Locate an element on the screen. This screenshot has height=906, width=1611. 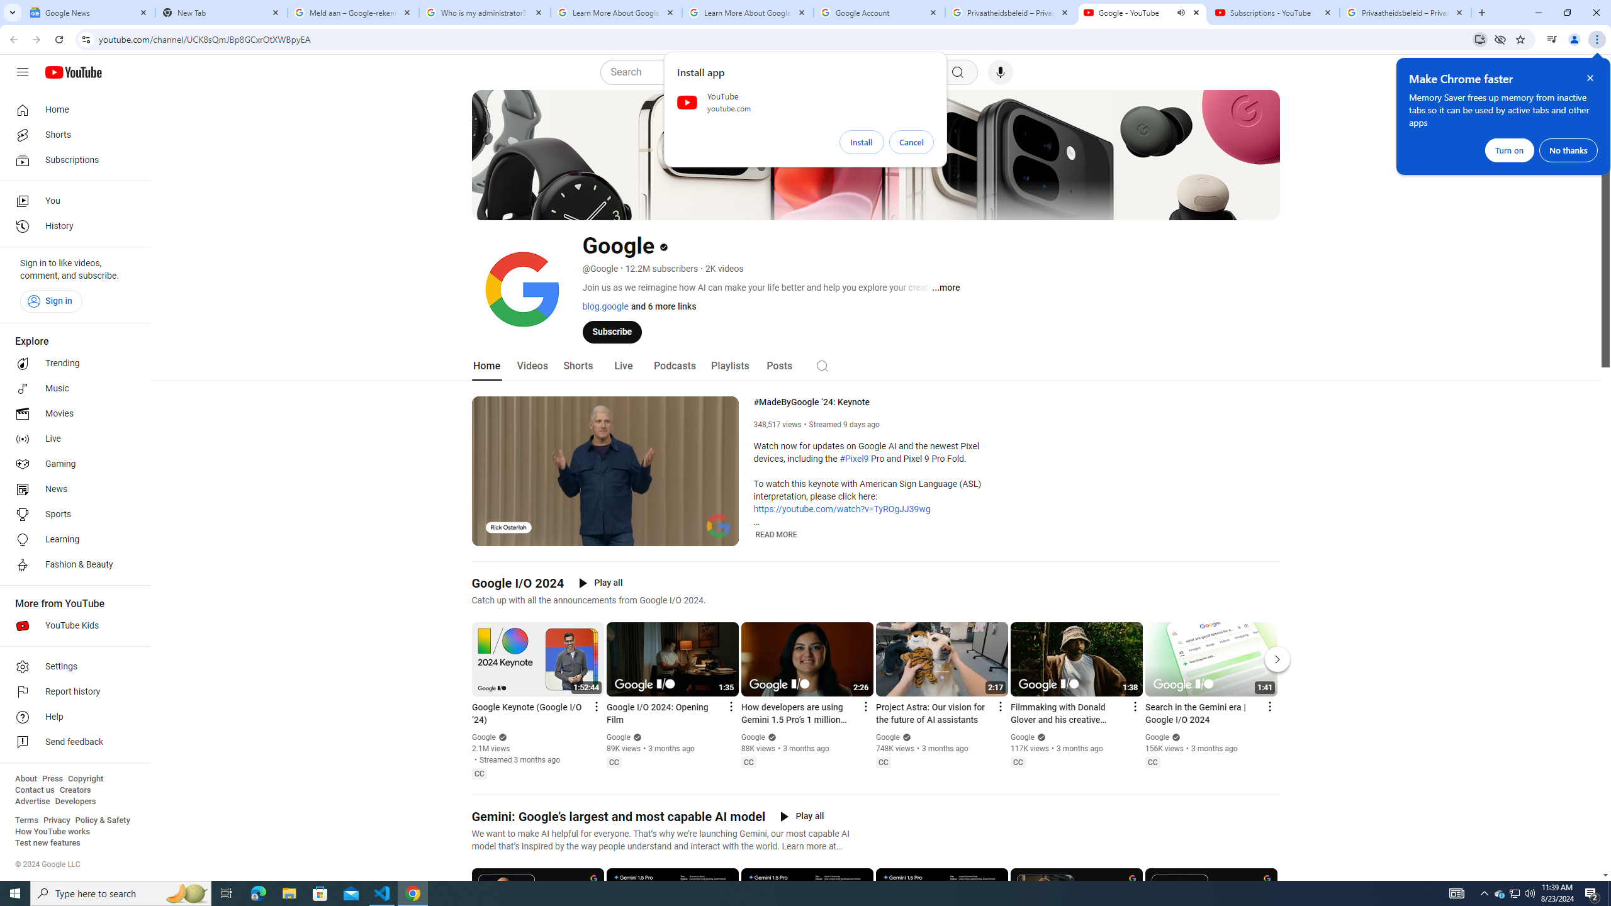
Who is my administrator? - Google Account Help is located at coordinates (485, 13).